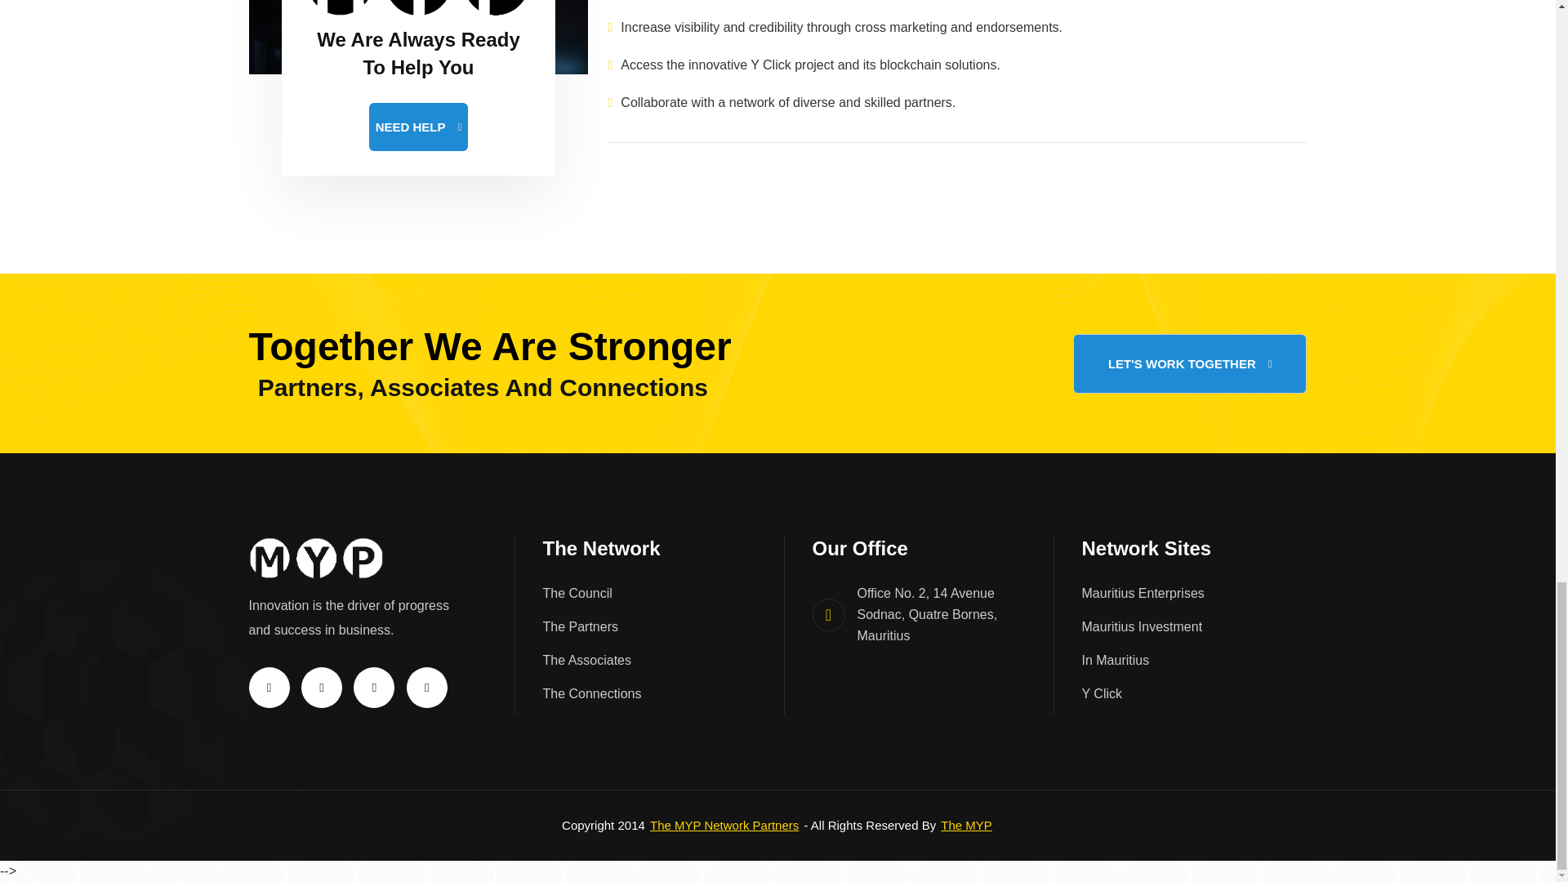 The image size is (1568, 882). Describe the element at coordinates (1190, 363) in the screenshot. I see `LET'S WORK TOGETHER` at that location.